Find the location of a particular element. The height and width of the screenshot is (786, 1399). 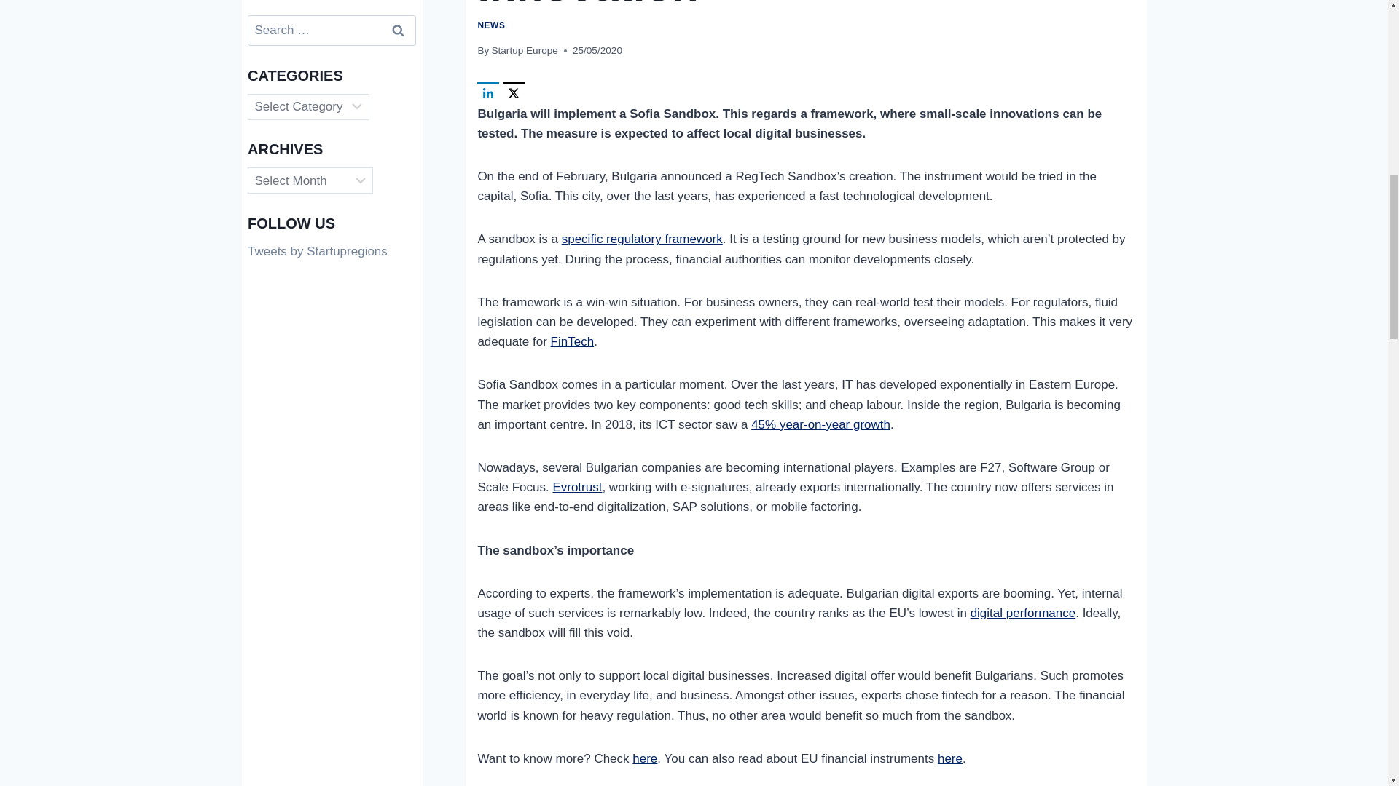

Evrotrust is located at coordinates (577, 487).